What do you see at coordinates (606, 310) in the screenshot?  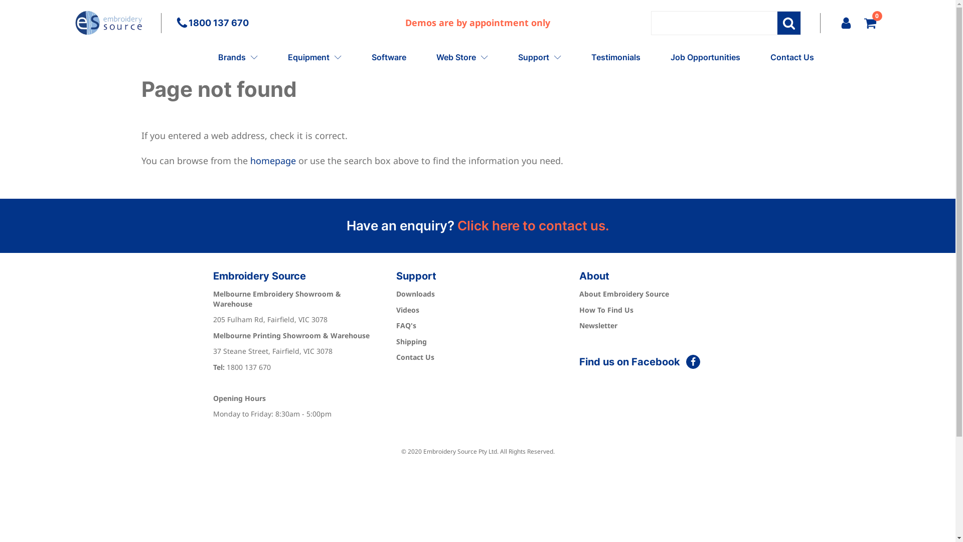 I see `How To Find Us` at bounding box center [606, 310].